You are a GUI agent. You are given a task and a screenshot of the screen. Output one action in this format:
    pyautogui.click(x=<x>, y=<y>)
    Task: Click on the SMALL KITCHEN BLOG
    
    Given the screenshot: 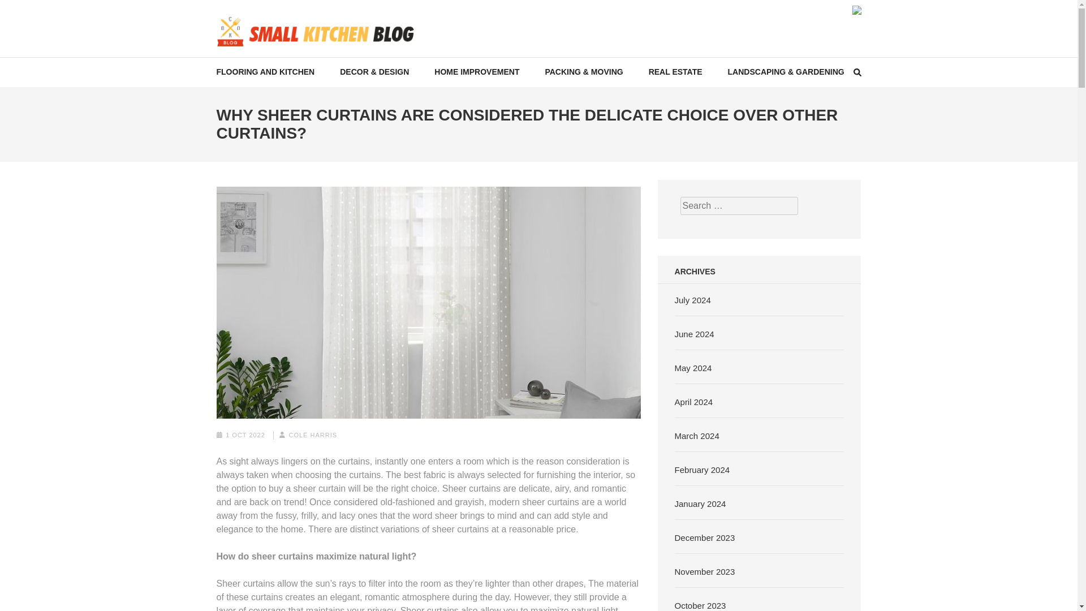 What is the action you would take?
    pyautogui.click(x=331, y=59)
    